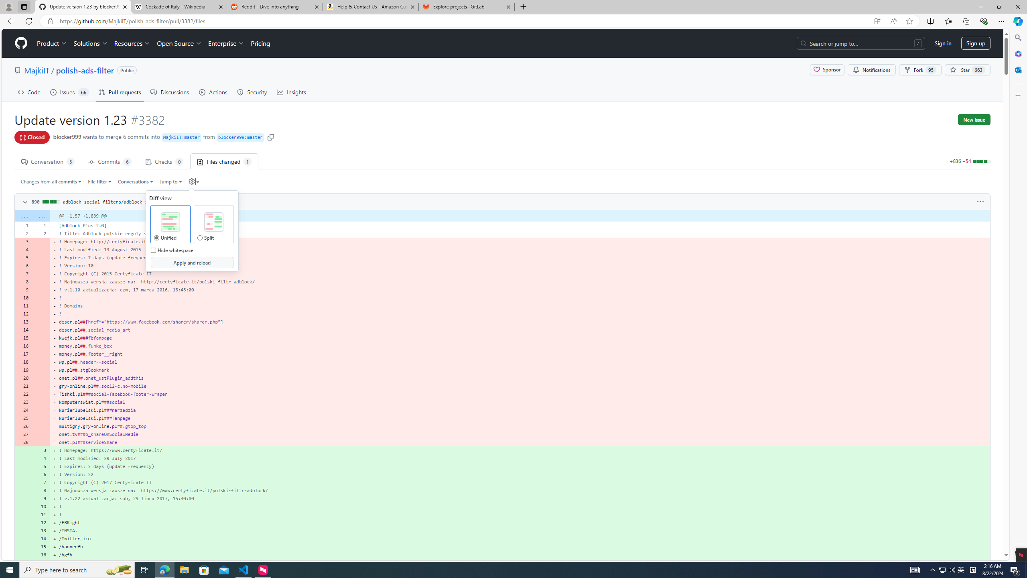 This screenshot has height=578, width=1027. Describe the element at coordinates (182, 138) in the screenshot. I see `MajkiIT : master` at that location.